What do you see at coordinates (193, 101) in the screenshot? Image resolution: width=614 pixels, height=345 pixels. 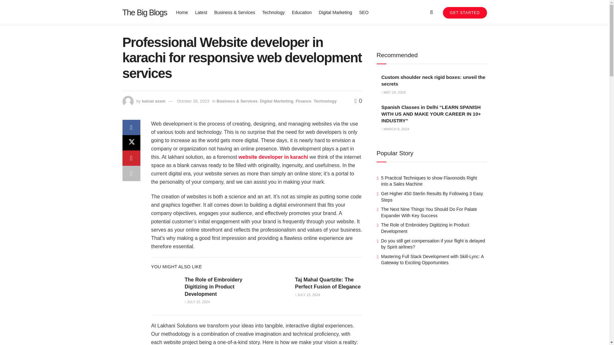 I see `October 28, 2023` at bounding box center [193, 101].